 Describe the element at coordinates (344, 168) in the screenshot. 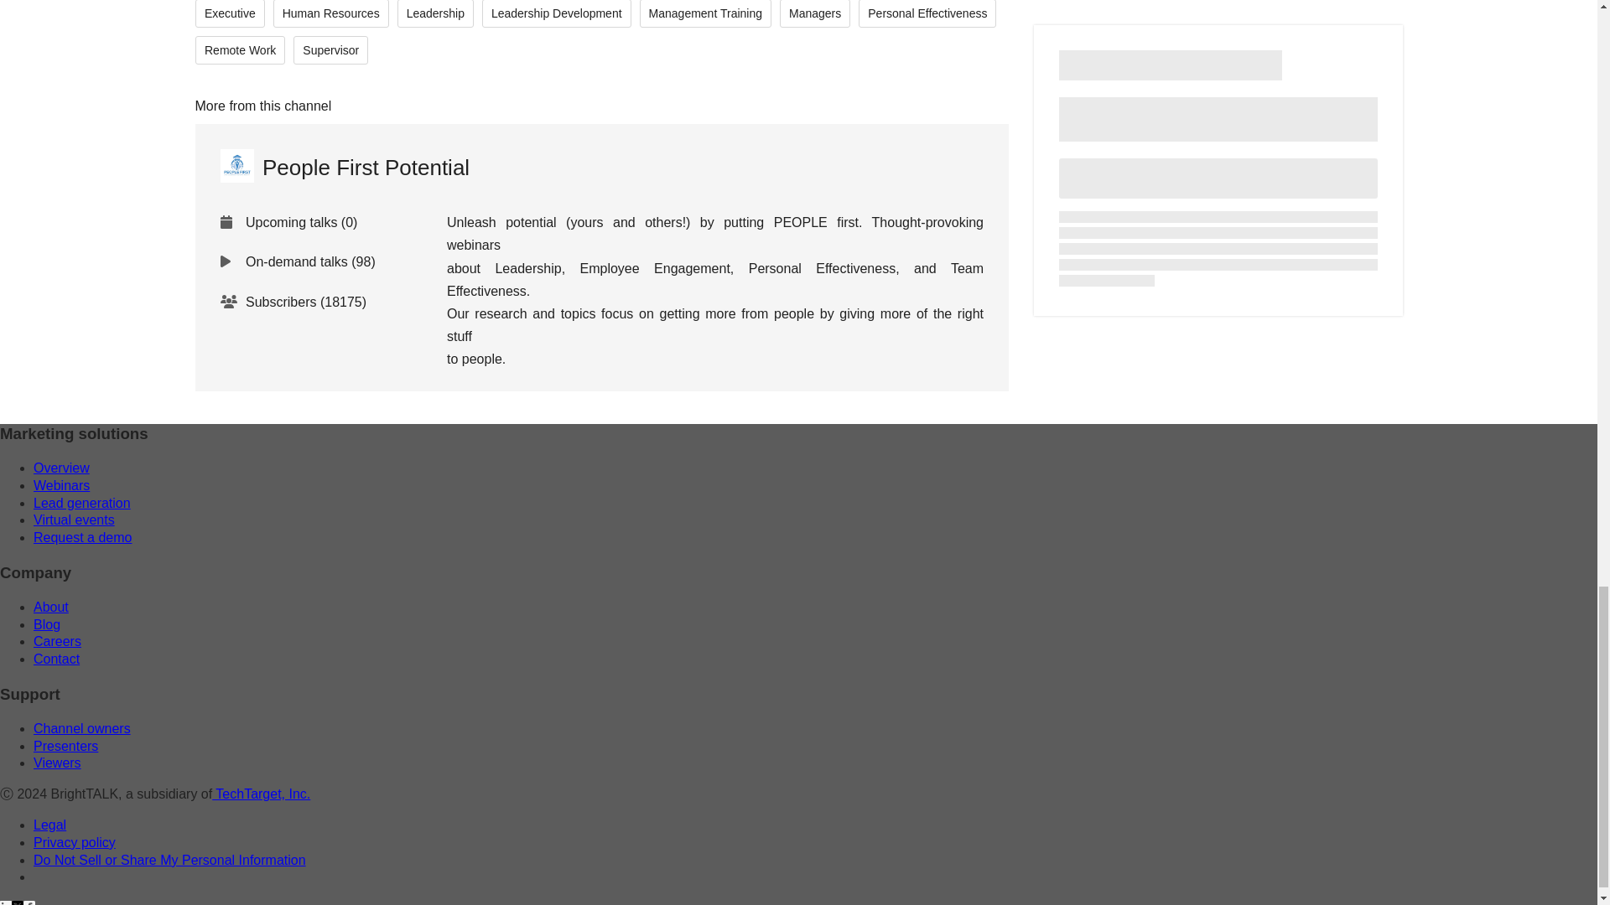

I see `Visit People First Potential 's channel` at that location.